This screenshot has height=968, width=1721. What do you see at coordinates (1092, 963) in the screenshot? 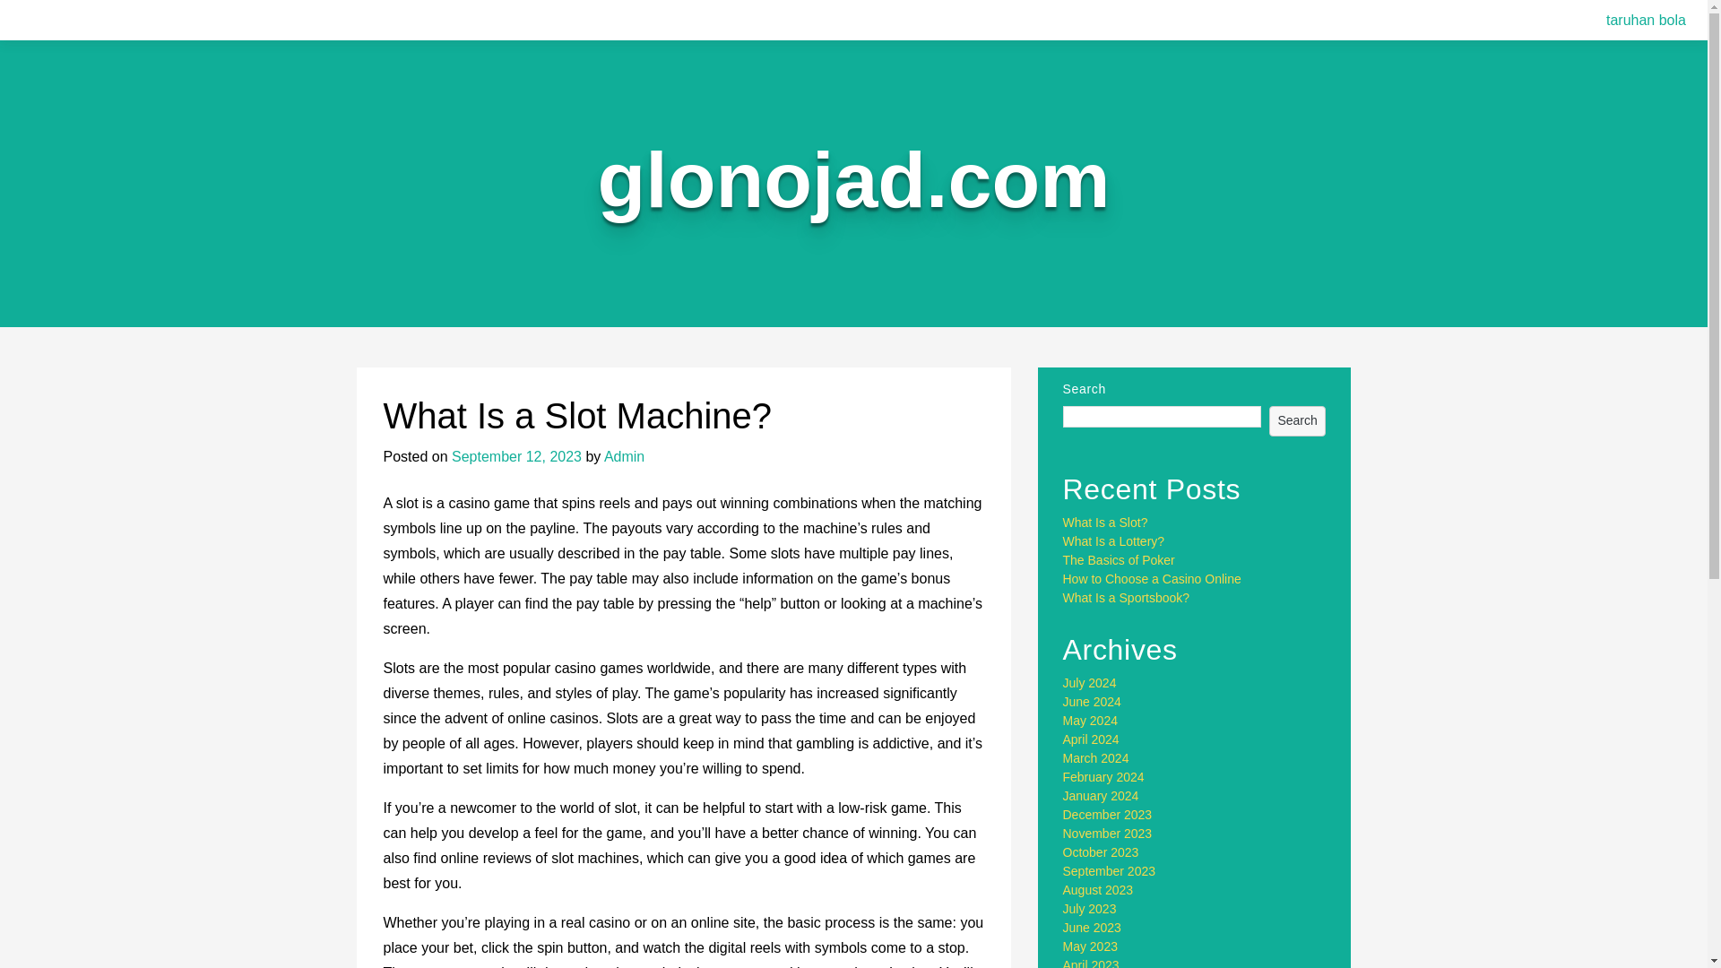
I see `April 2023` at bounding box center [1092, 963].